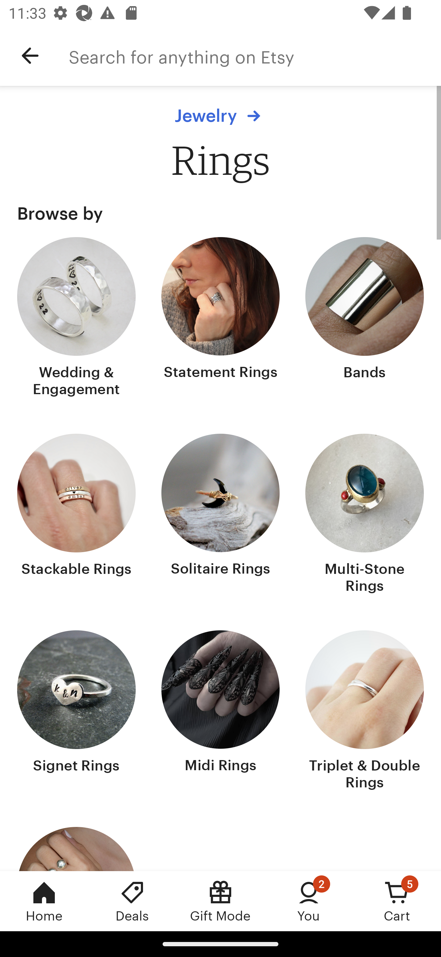 This screenshot has width=441, height=957. Describe the element at coordinates (309, 901) in the screenshot. I see `You, 2 new notifications You` at that location.